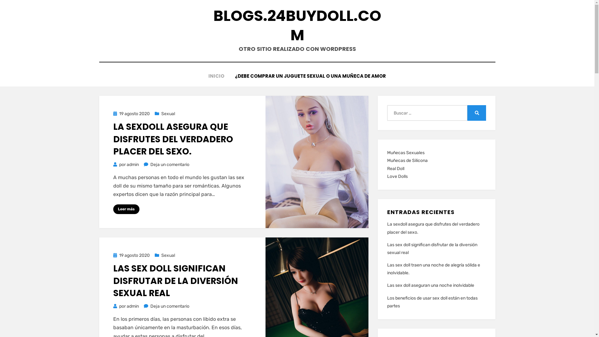 The height and width of the screenshot is (337, 599). Describe the element at coordinates (165, 114) in the screenshot. I see `Sexual` at that location.